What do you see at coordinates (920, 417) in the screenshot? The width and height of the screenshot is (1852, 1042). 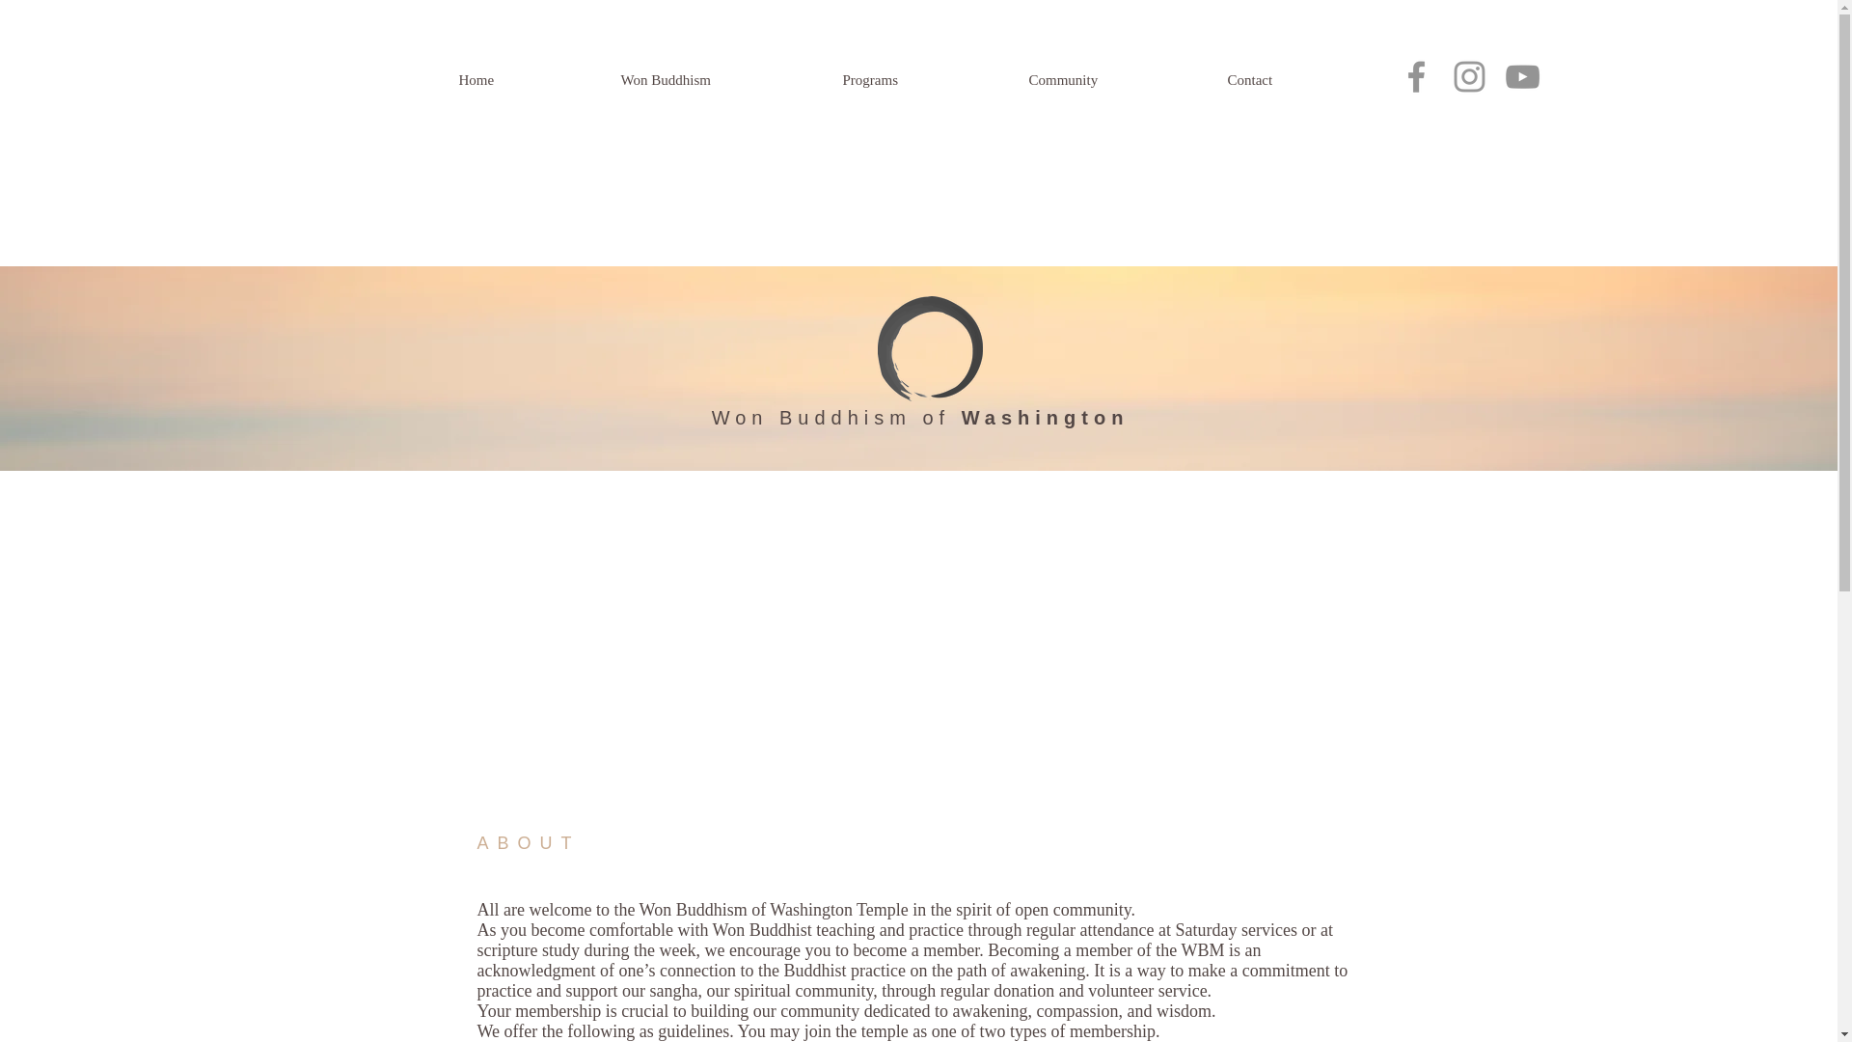 I see `Won Buddhism of Washington` at bounding box center [920, 417].